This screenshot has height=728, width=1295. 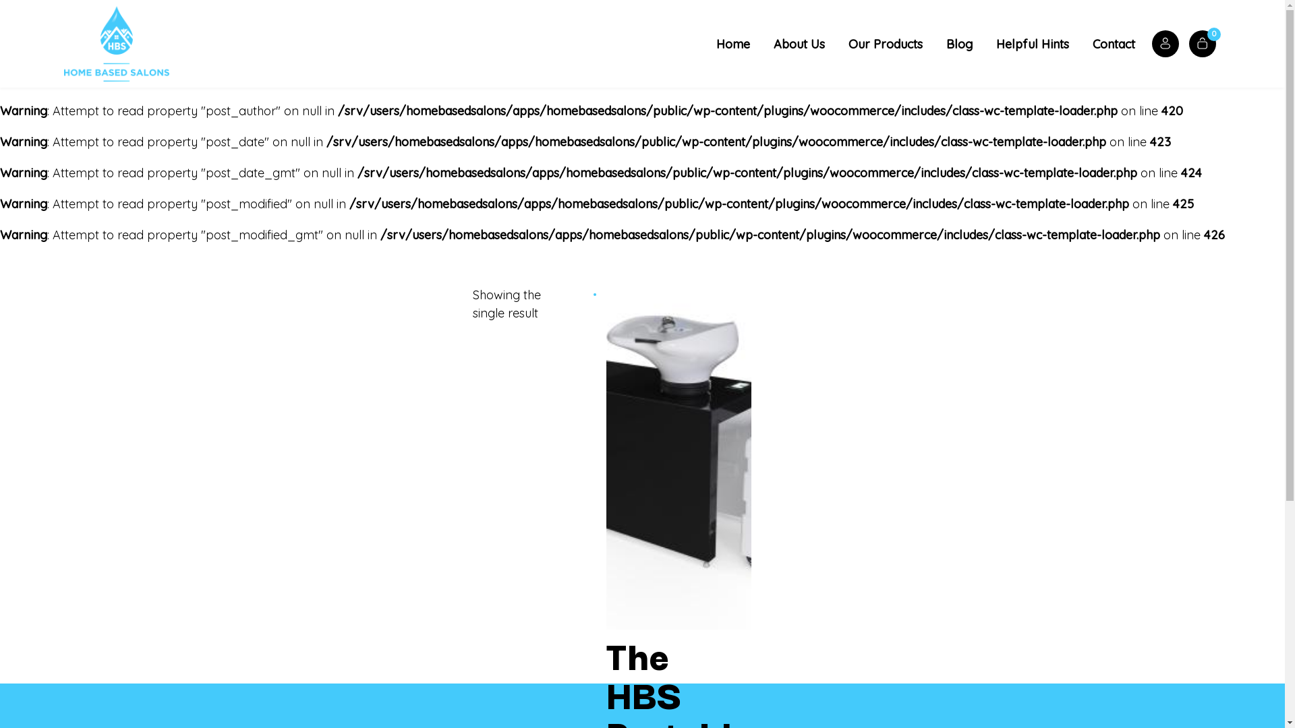 What do you see at coordinates (1114, 44) in the screenshot?
I see `Contact` at bounding box center [1114, 44].